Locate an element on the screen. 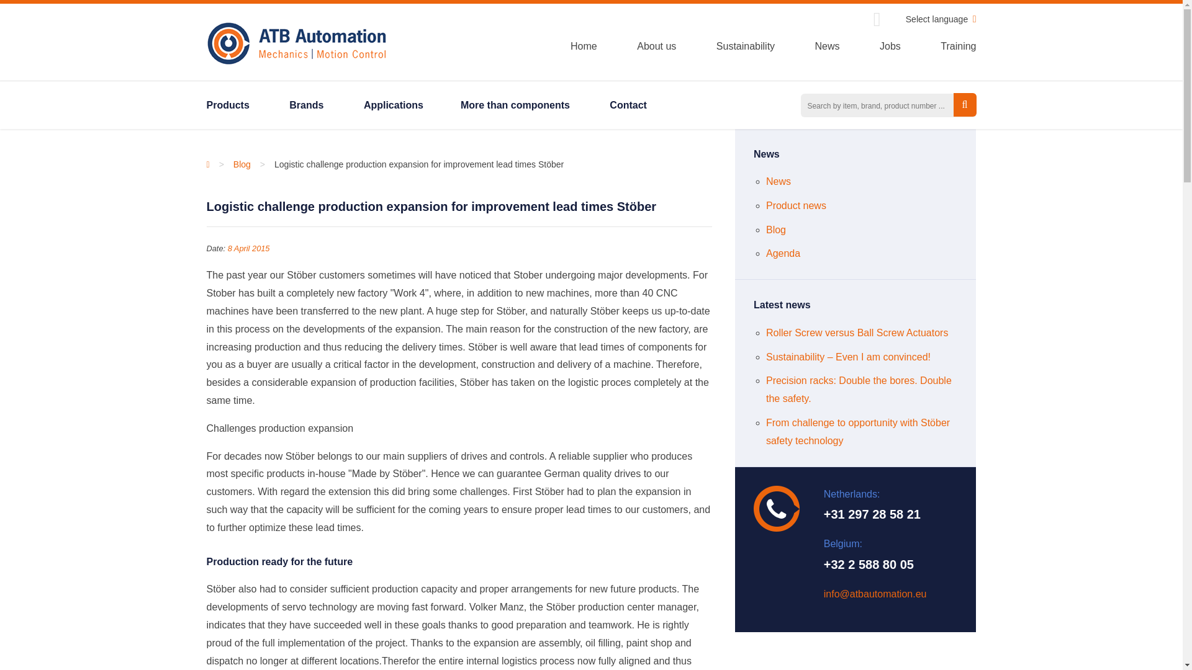  Blog is located at coordinates (776, 230).